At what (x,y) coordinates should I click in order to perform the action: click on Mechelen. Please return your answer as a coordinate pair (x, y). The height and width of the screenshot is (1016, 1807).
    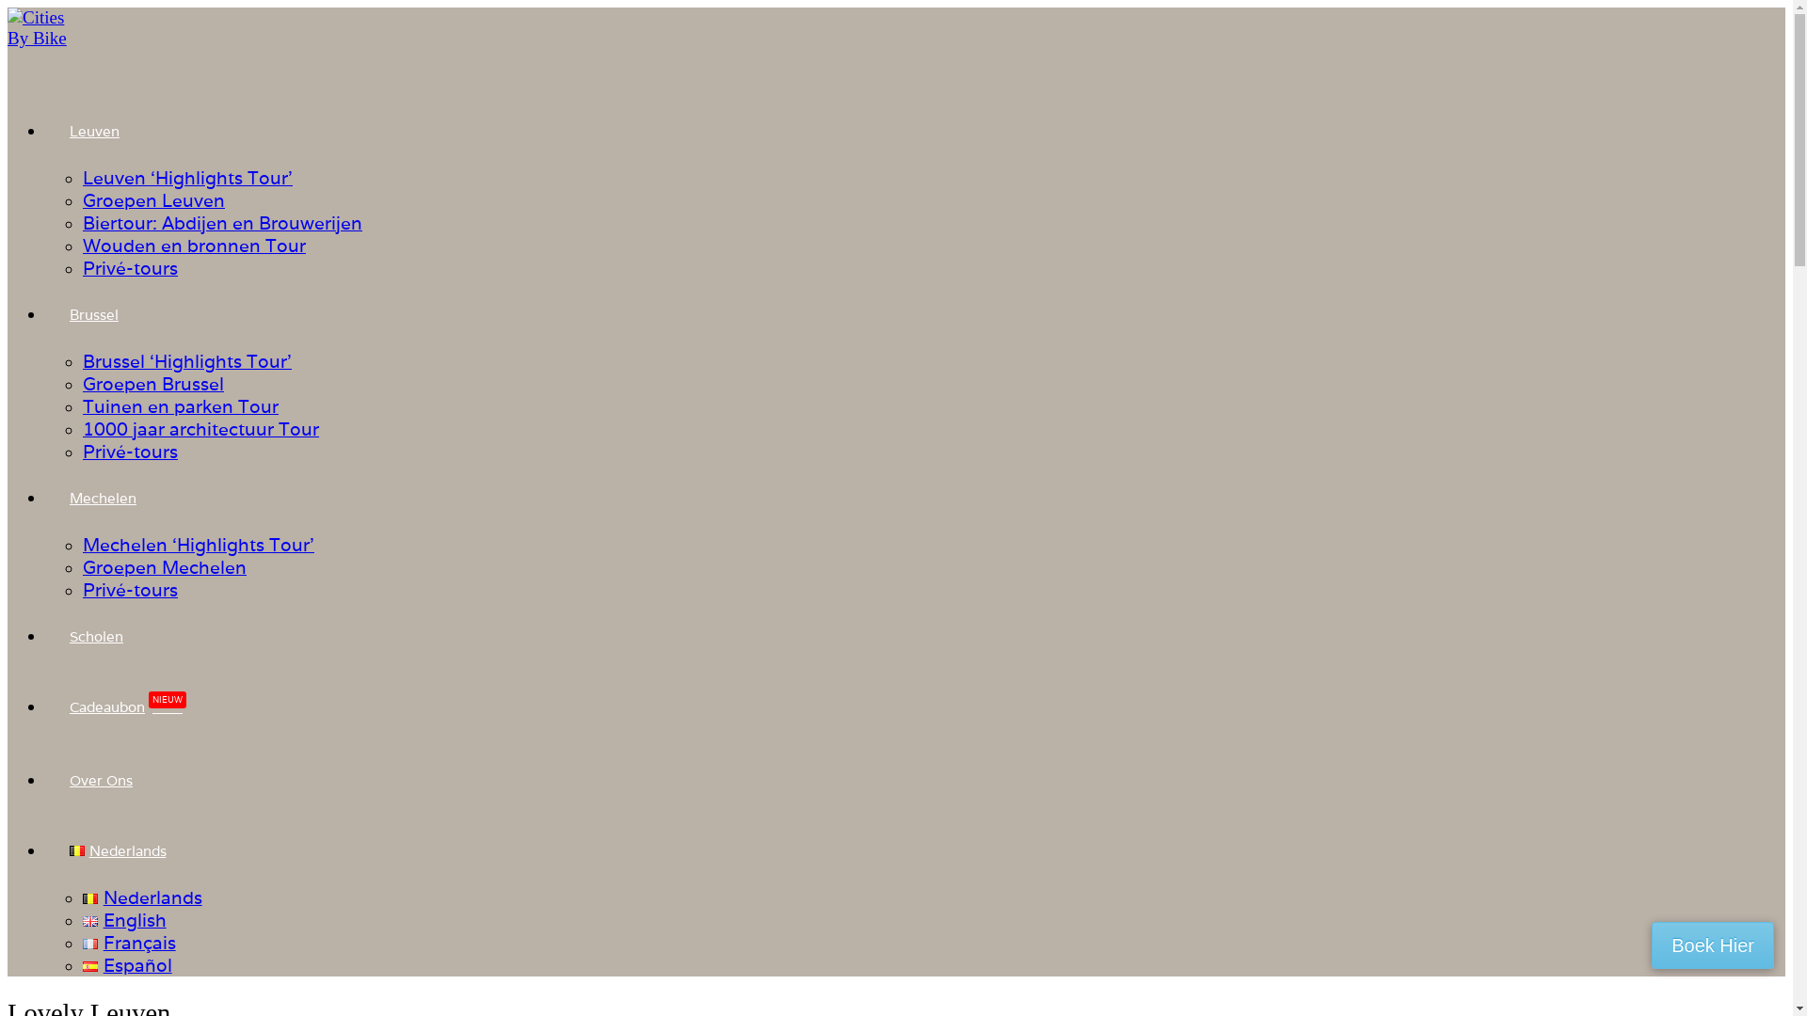
    Looking at the image, I should click on (104, 499).